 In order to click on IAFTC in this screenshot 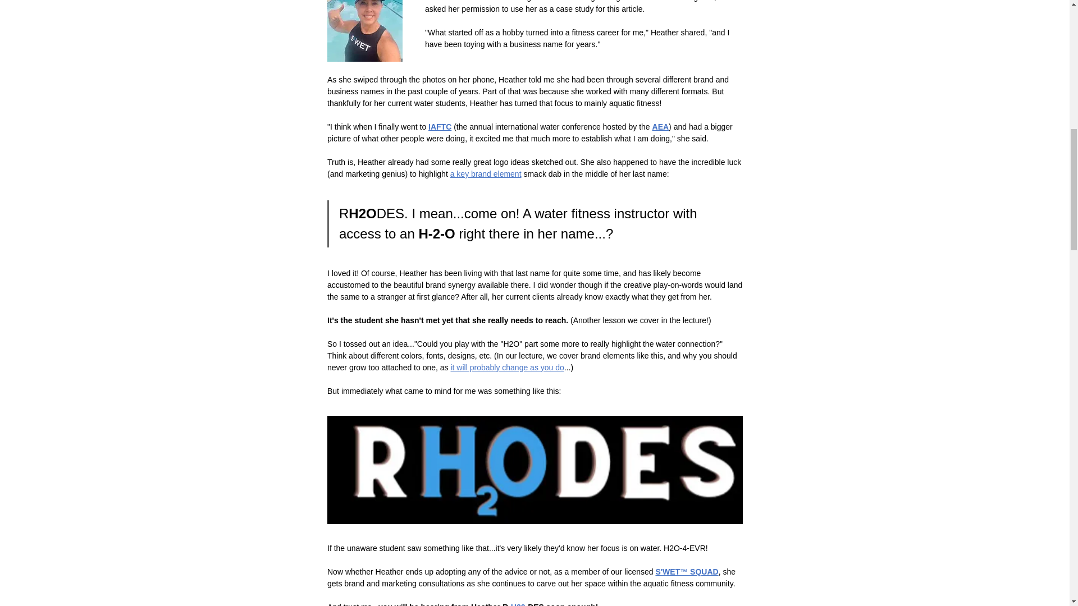, I will do `click(440, 127)`.